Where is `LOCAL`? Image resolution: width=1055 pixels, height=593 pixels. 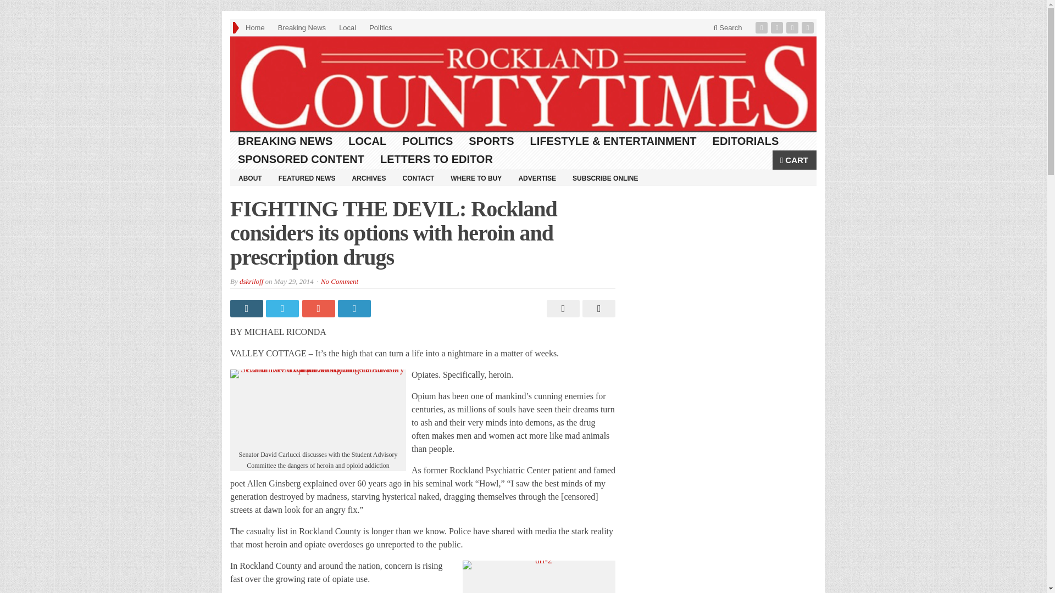 LOCAL is located at coordinates (368, 141).